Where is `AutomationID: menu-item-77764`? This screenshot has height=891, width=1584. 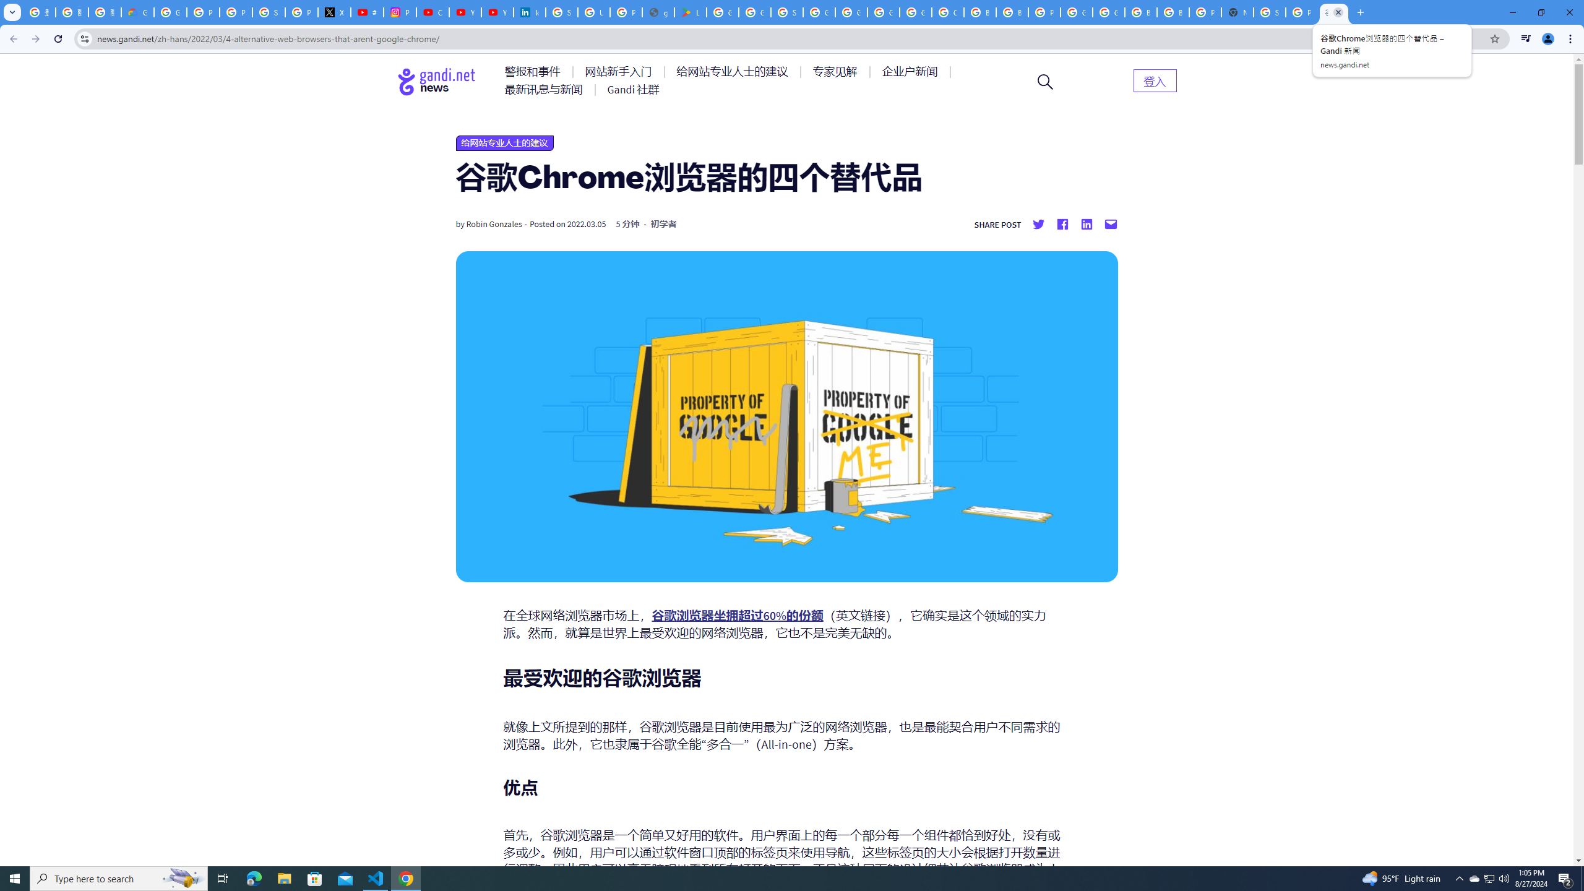 AutomationID: menu-item-77764 is located at coordinates (837, 72).